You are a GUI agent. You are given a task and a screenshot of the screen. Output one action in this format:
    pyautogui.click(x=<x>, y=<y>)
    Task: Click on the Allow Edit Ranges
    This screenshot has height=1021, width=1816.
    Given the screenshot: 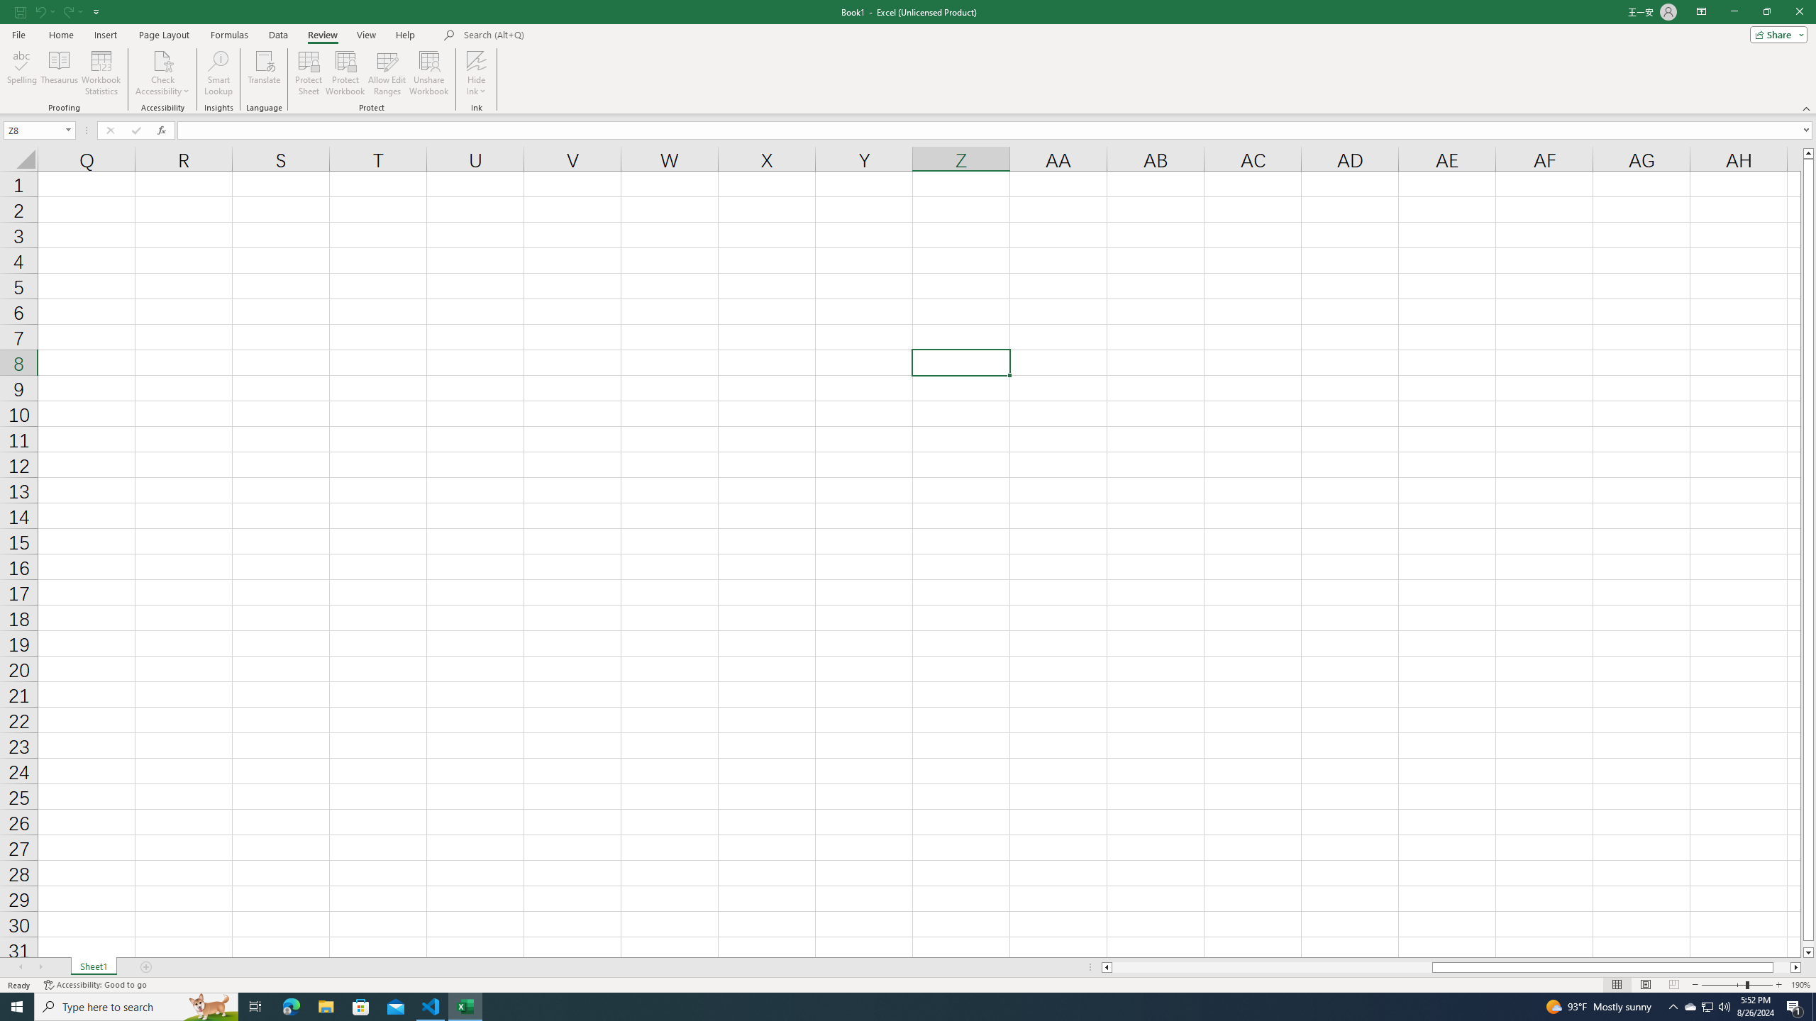 What is the action you would take?
    pyautogui.click(x=387, y=73)
    